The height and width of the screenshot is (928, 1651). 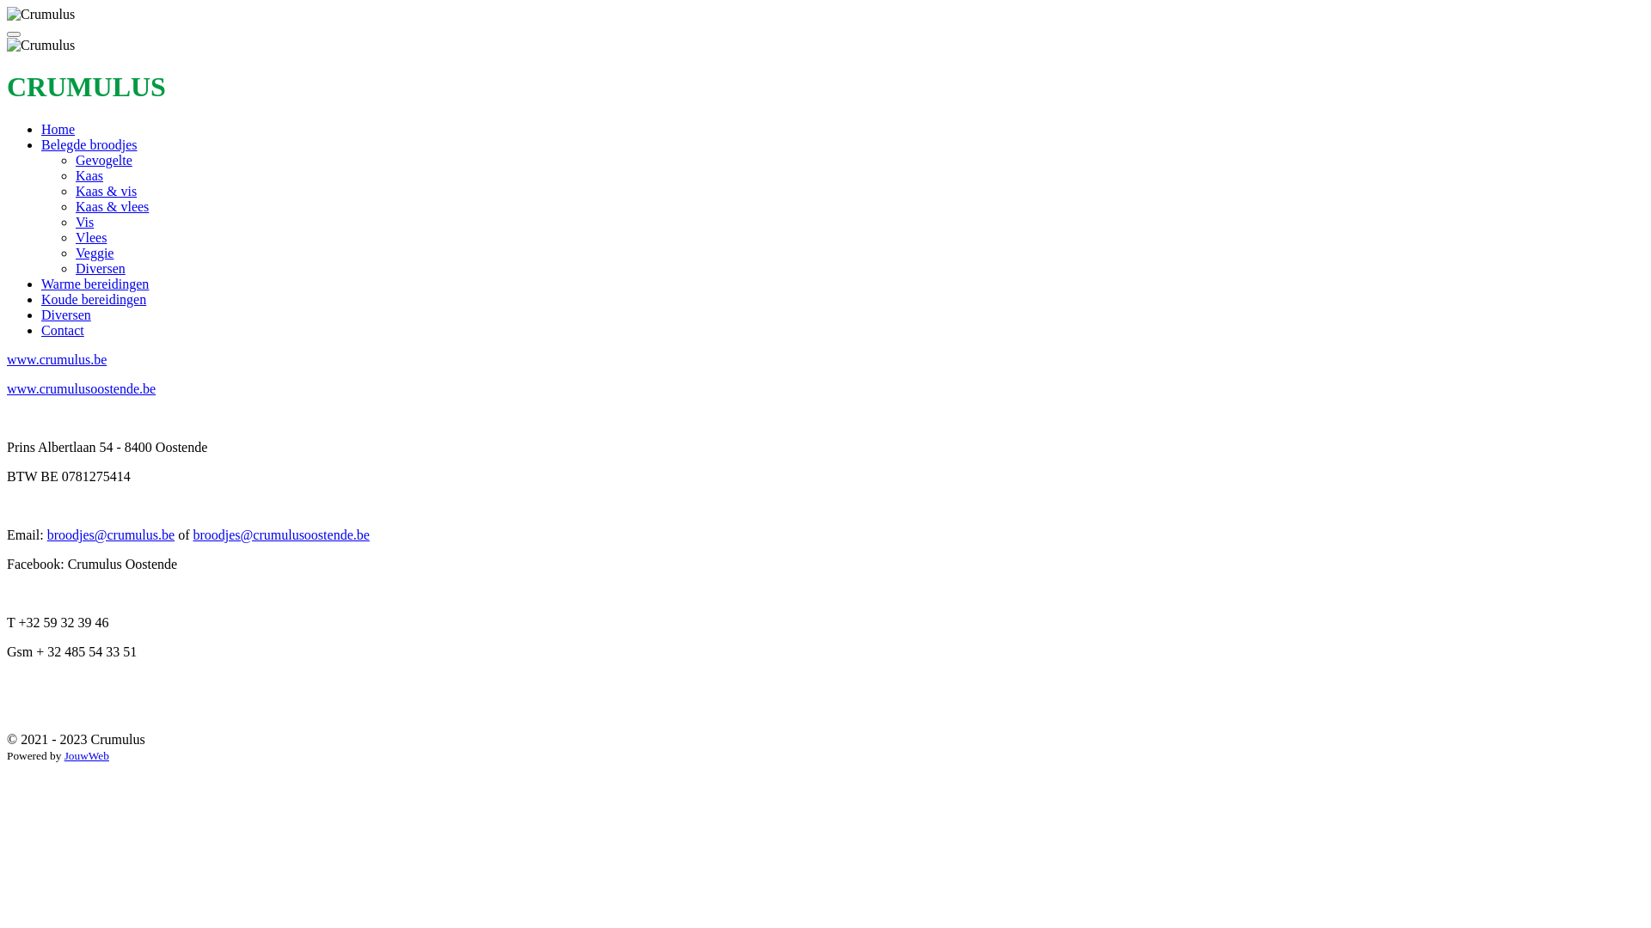 What do you see at coordinates (89, 144) in the screenshot?
I see `Belegde broodjes` at bounding box center [89, 144].